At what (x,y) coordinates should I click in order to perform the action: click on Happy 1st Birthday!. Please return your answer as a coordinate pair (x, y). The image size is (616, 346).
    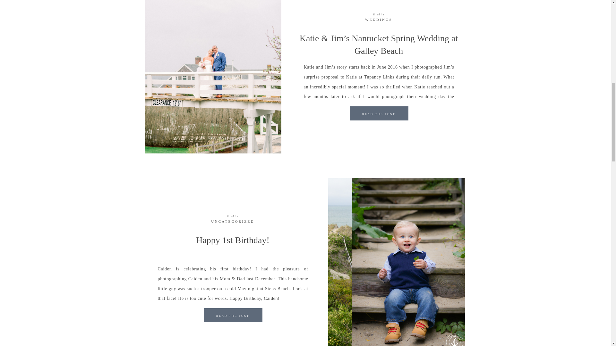
    Looking at the image, I should click on (233, 240).